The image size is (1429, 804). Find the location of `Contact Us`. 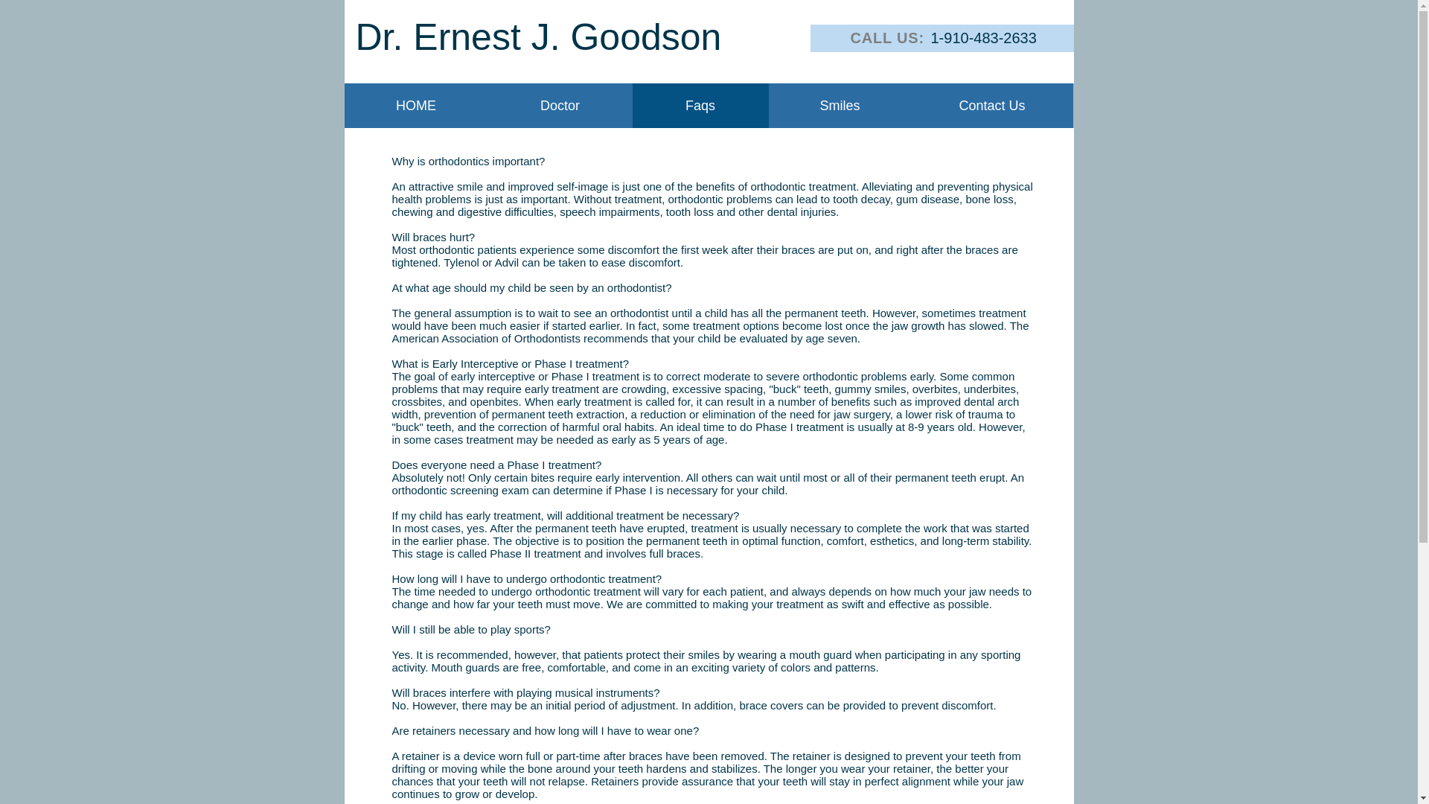

Contact Us is located at coordinates (991, 106).